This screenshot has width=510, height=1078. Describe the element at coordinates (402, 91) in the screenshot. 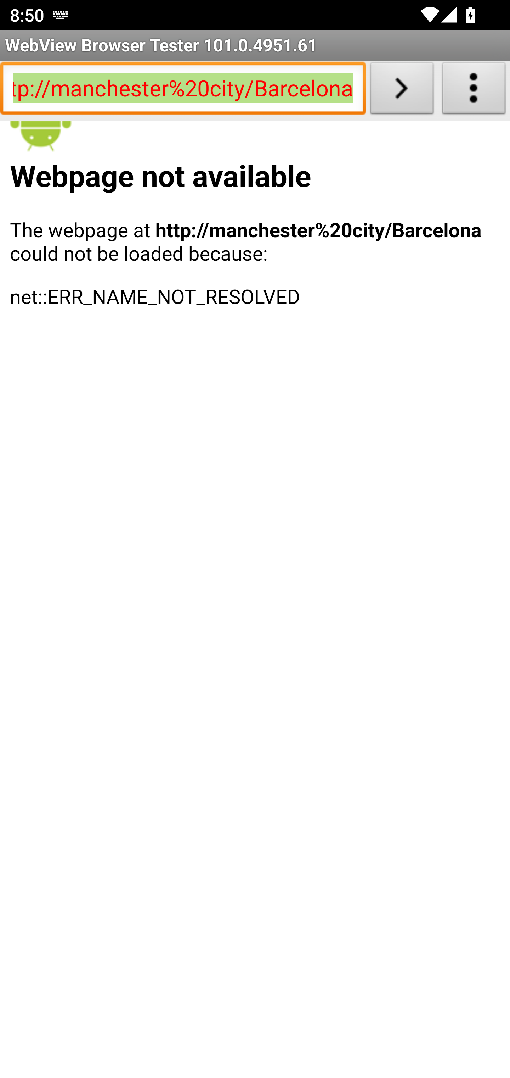

I see `Load URL` at that location.